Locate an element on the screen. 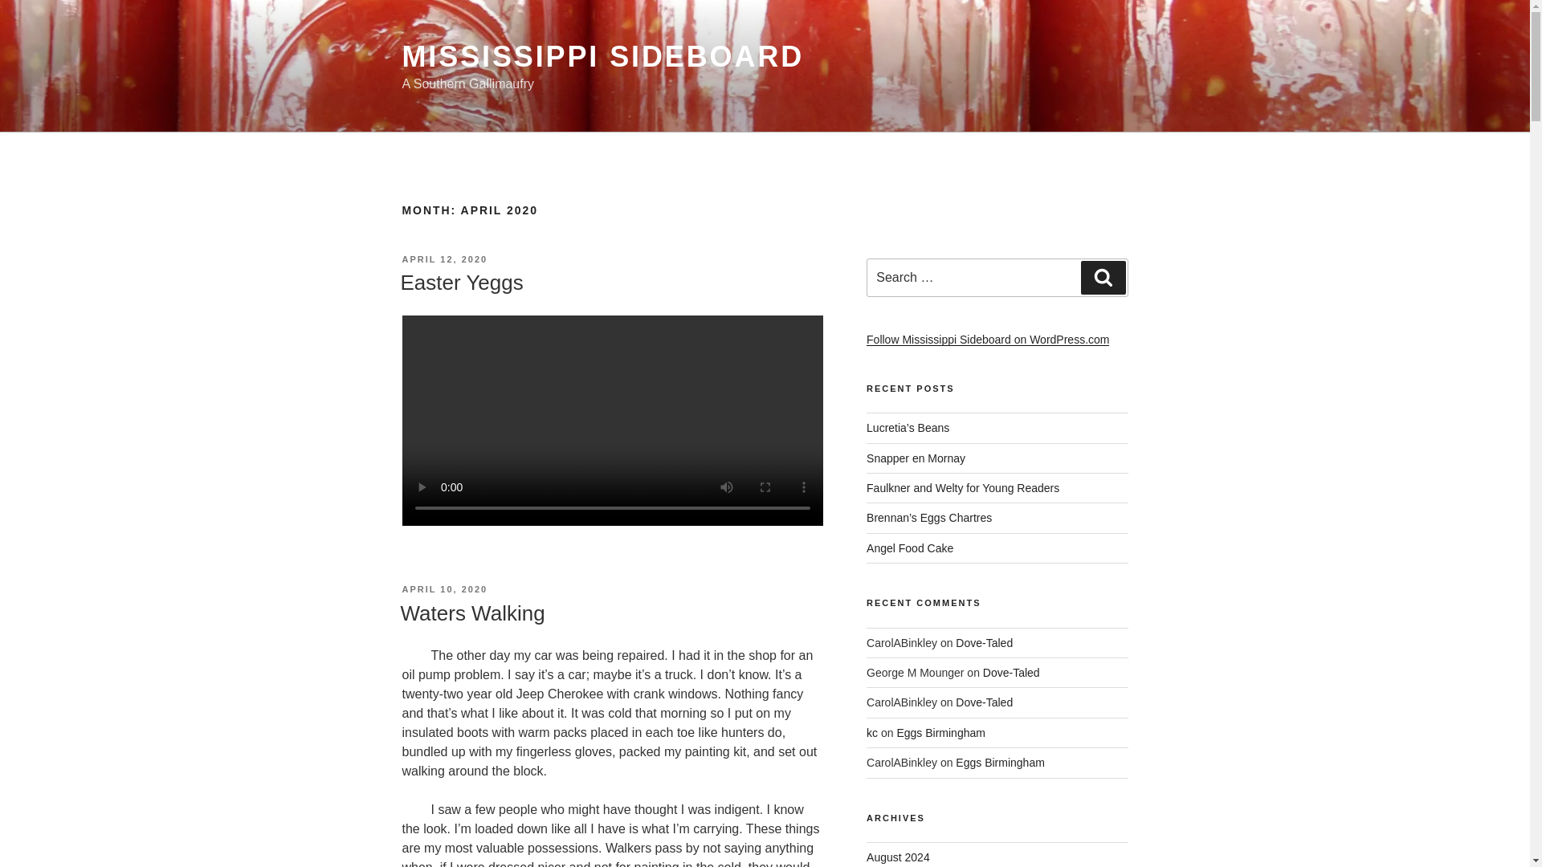  MISSISSIPPI SIDEBOARD is located at coordinates (602, 56).